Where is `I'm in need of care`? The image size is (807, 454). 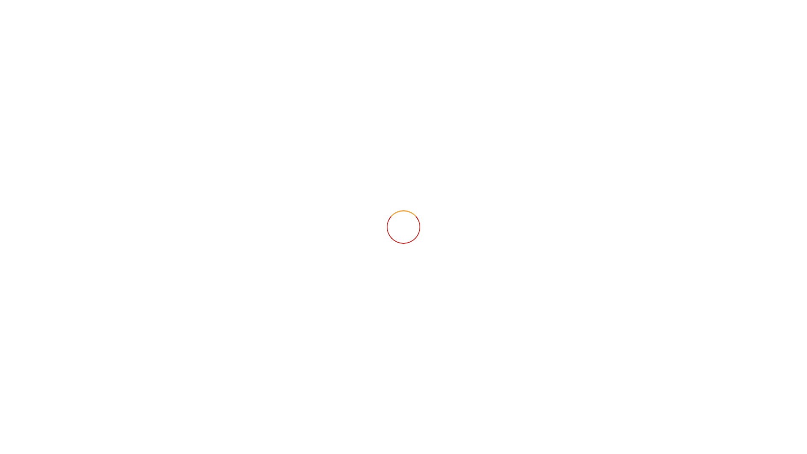
I'm in need of care is located at coordinates (235, 189).